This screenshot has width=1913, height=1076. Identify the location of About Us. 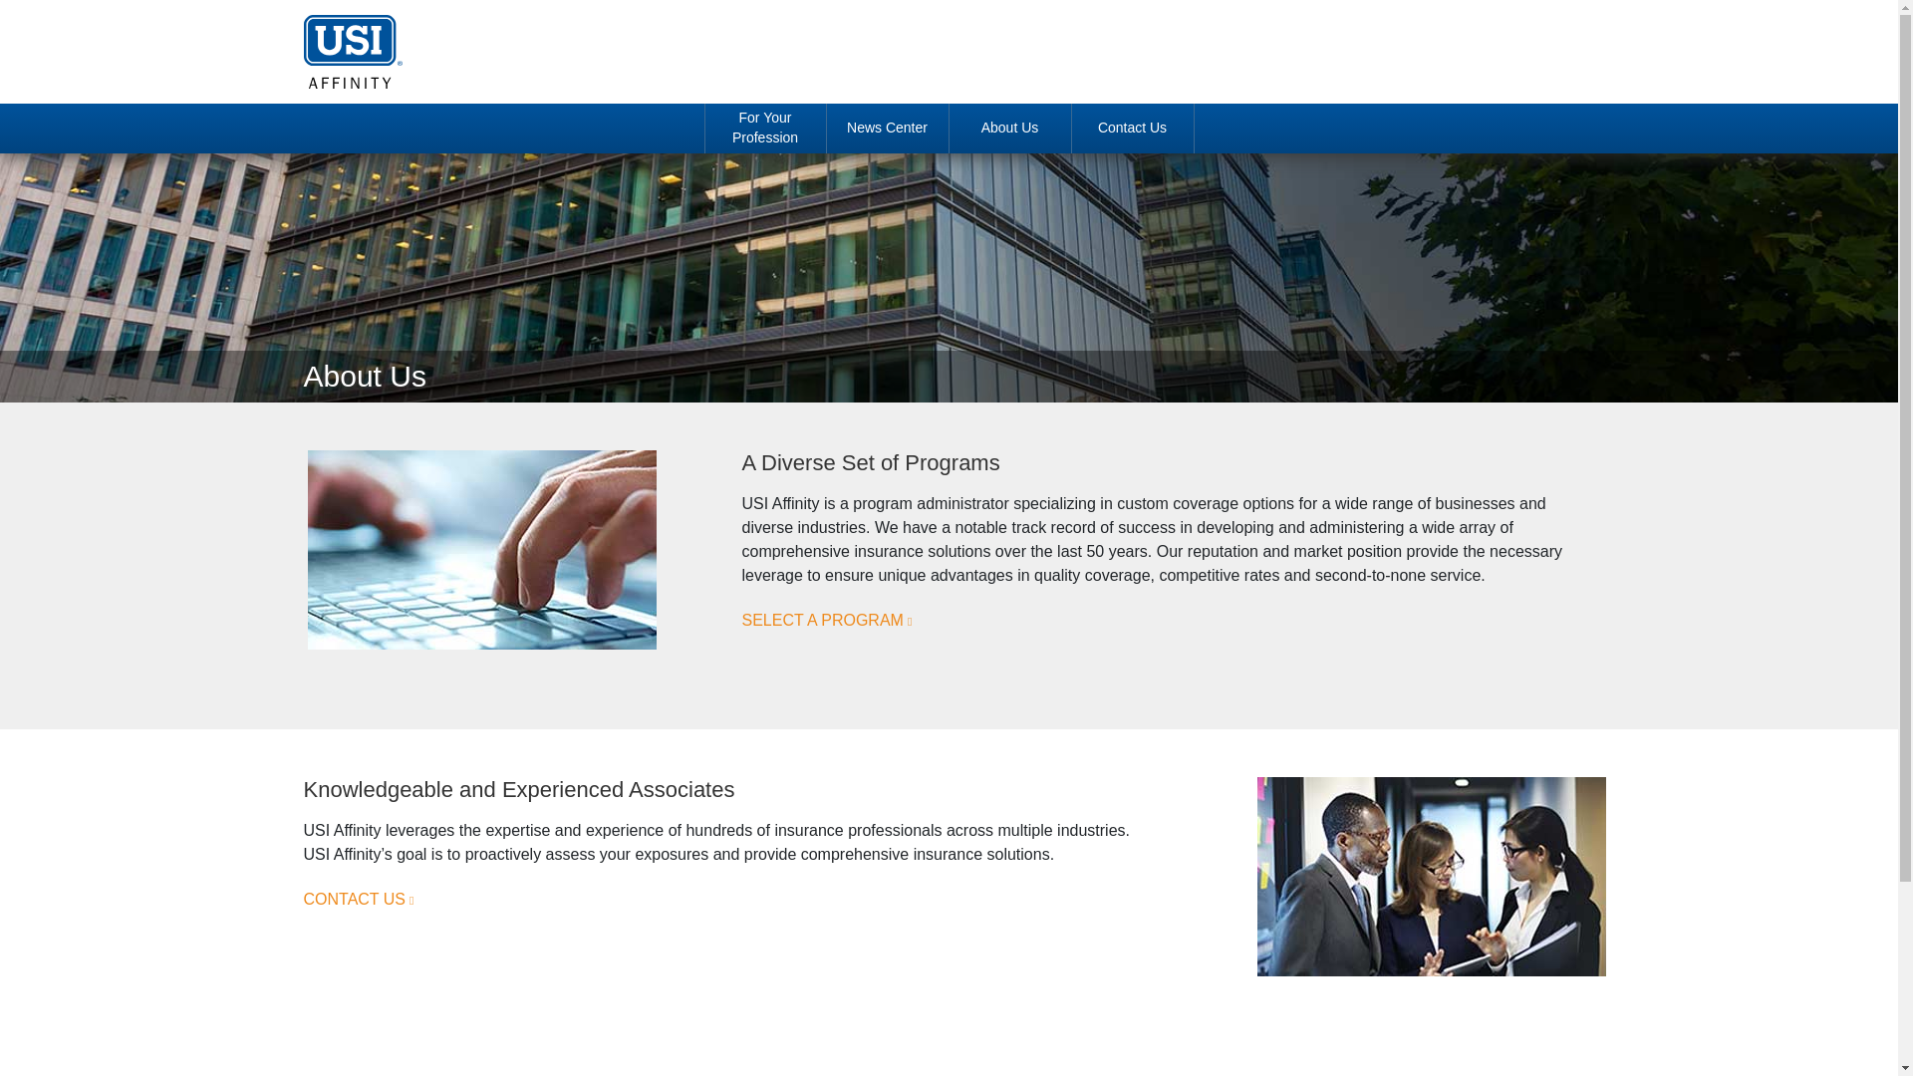
(1008, 128).